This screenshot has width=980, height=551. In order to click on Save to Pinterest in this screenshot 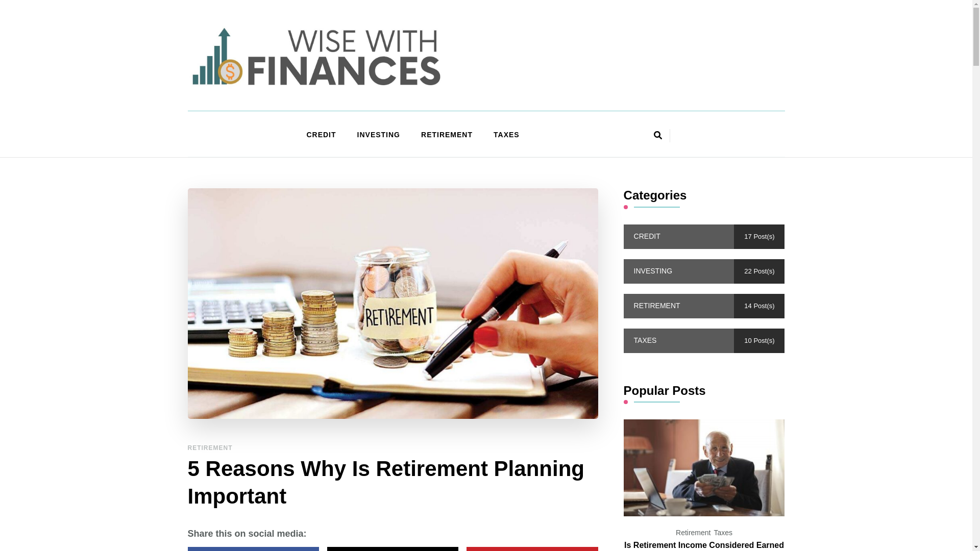, I will do `click(532, 549)`.